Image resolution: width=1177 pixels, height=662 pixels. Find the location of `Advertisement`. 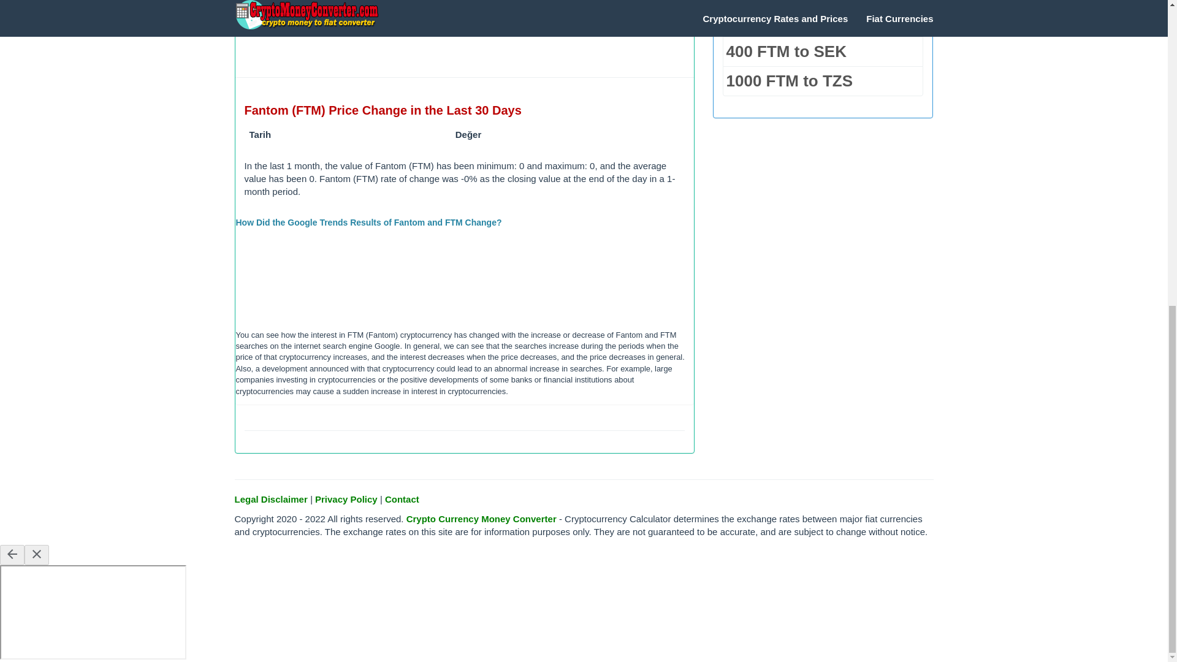

Advertisement is located at coordinates (465, 32).